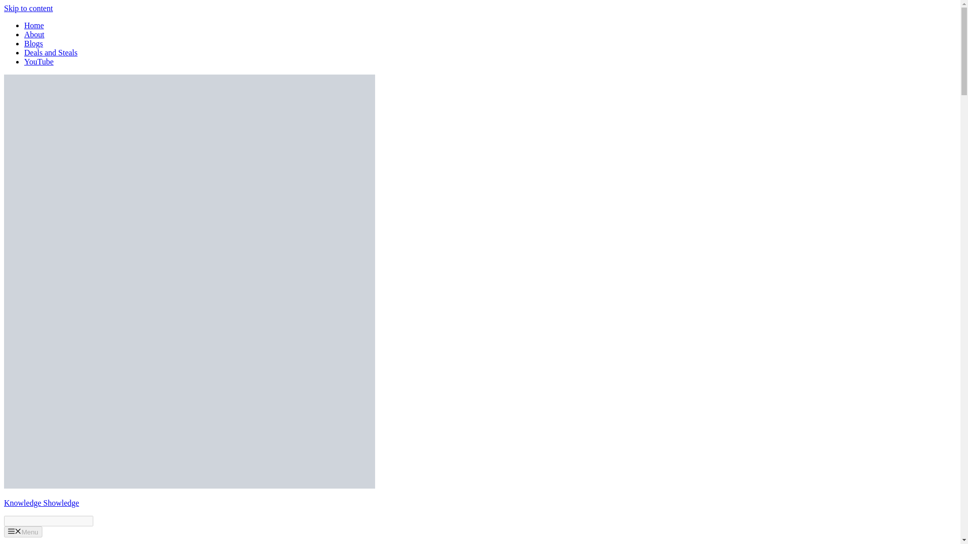  I want to click on Search, so click(48, 521).